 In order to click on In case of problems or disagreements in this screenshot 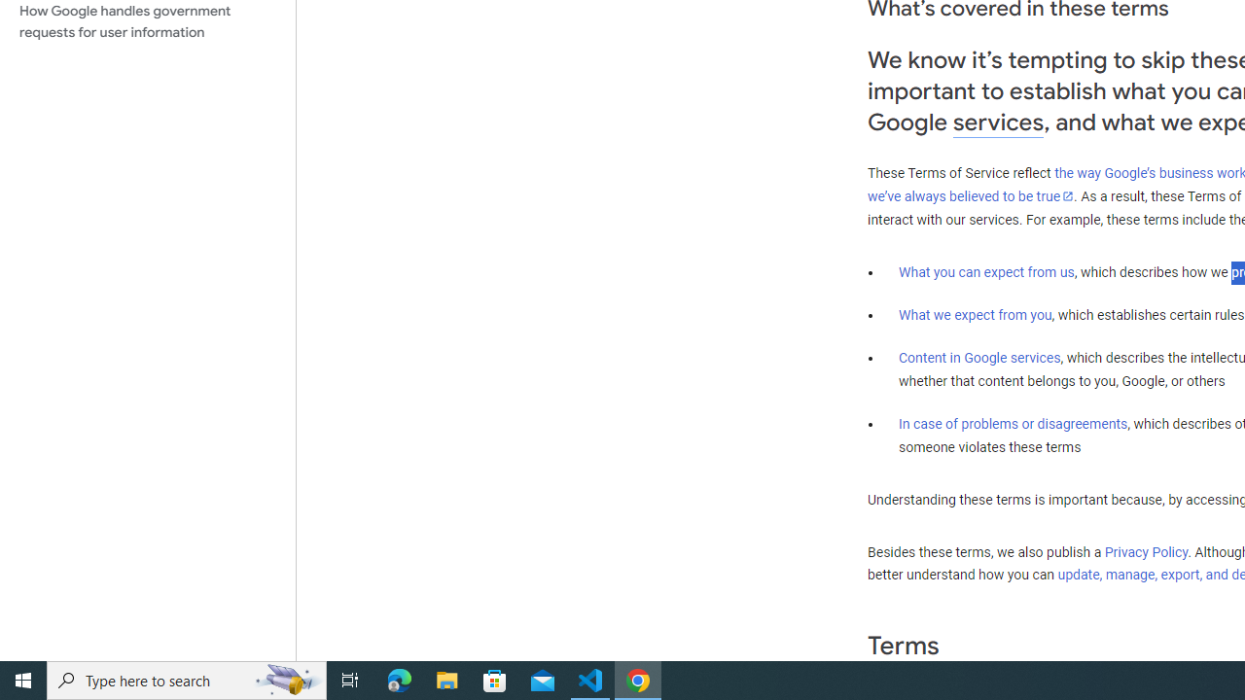, I will do `click(1014, 423)`.